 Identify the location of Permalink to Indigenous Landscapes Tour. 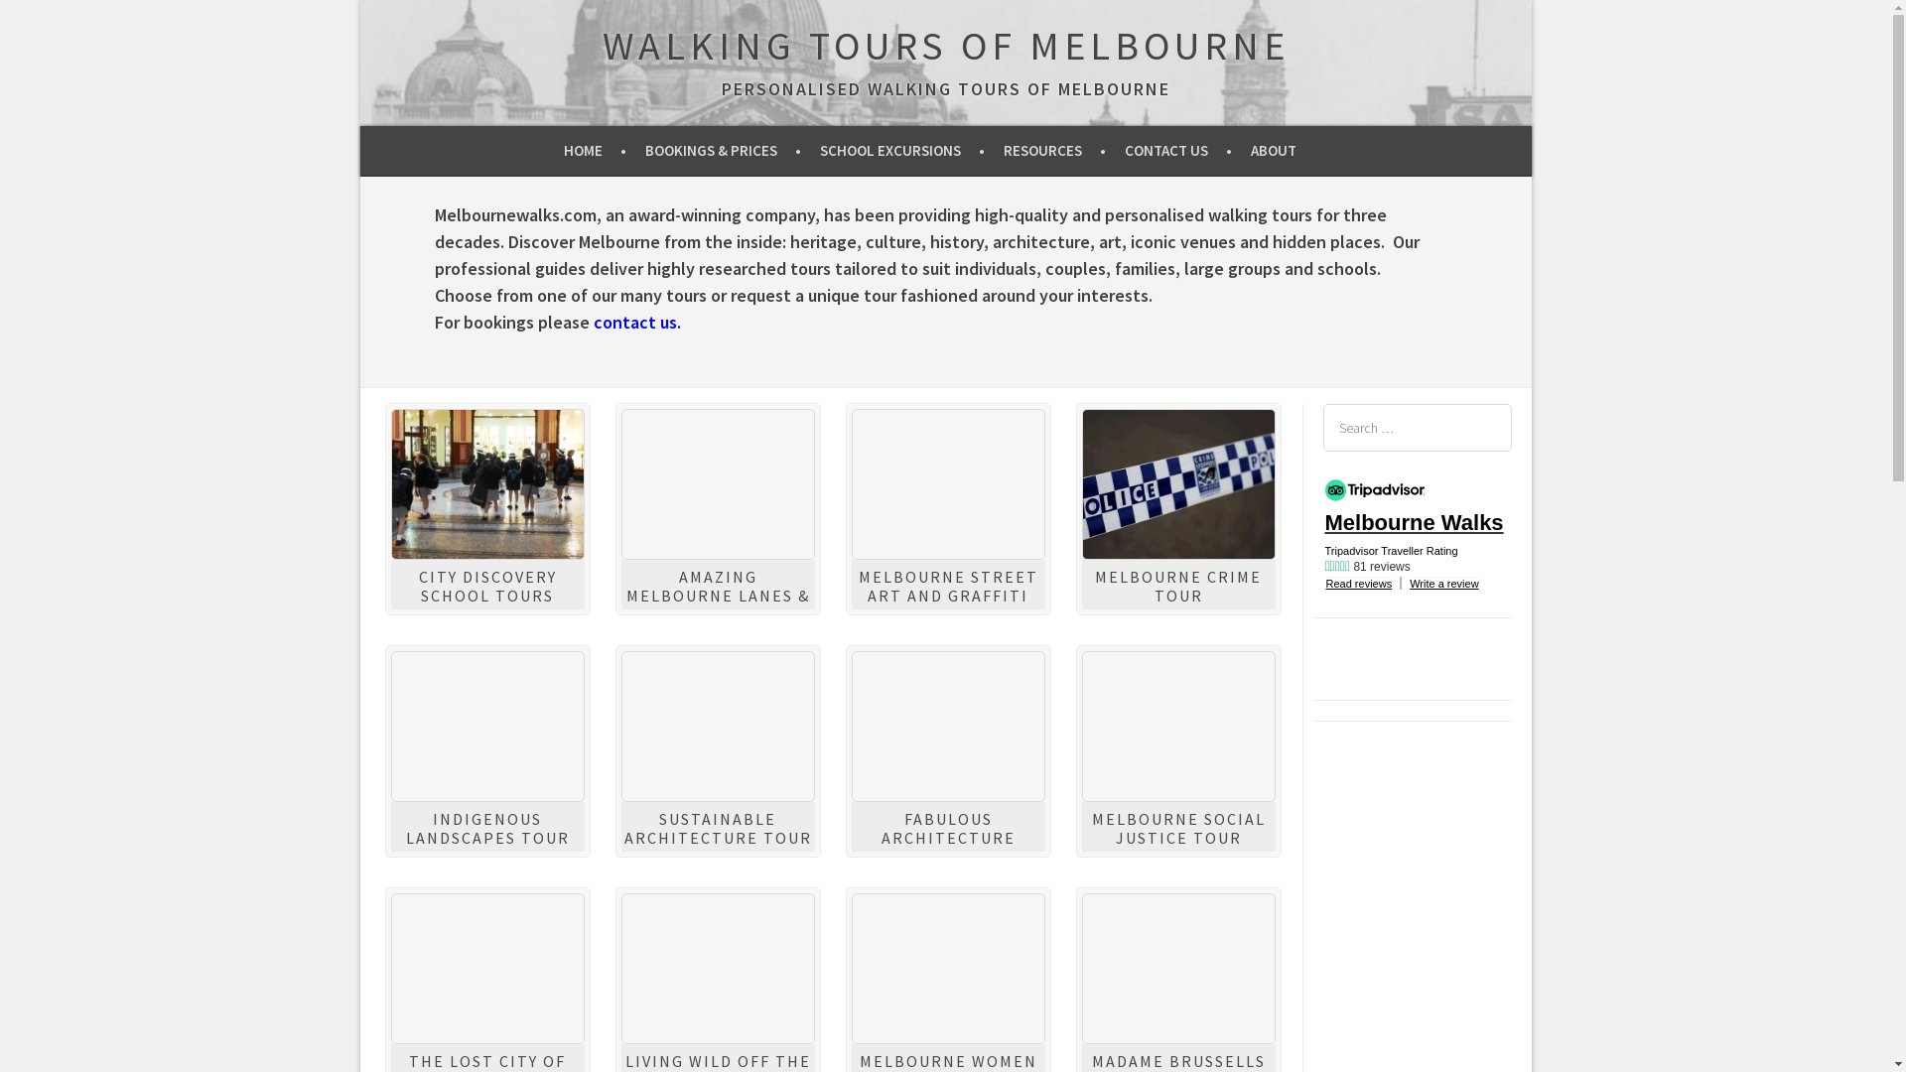
(488, 727).